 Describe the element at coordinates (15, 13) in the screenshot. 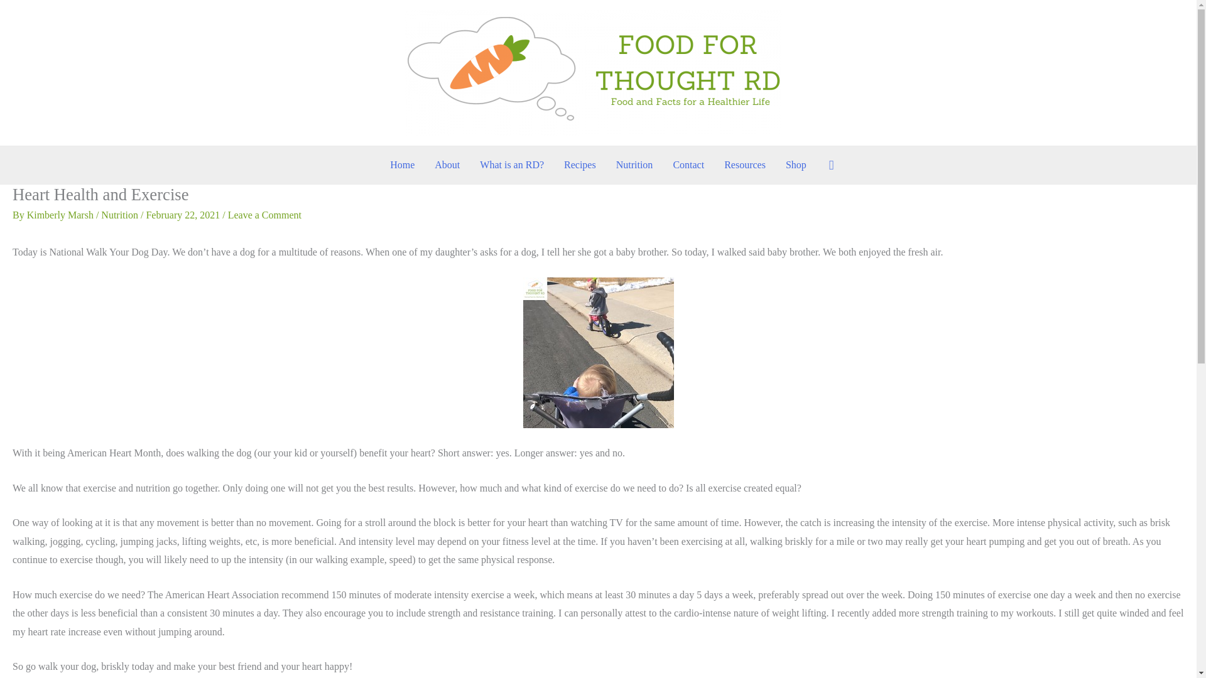

I see `Search` at that location.